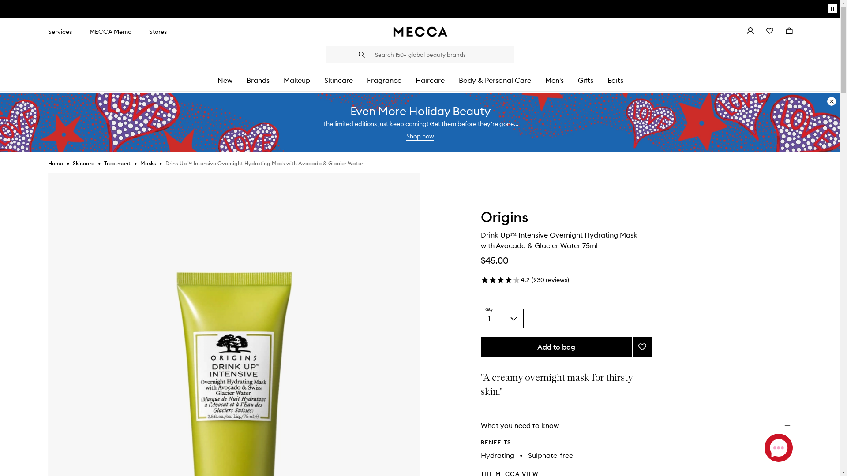 This screenshot has width=847, height=476. What do you see at coordinates (556, 347) in the screenshot?
I see `Add to bag` at bounding box center [556, 347].